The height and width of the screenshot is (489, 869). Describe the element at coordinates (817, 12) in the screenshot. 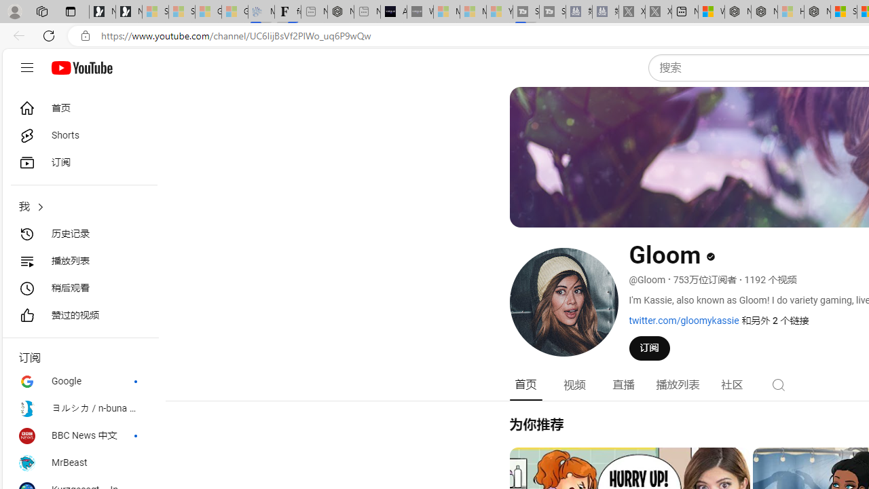

I see `Nordace - Nordace Siena Is Not An Ordinary Backpack` at that location.